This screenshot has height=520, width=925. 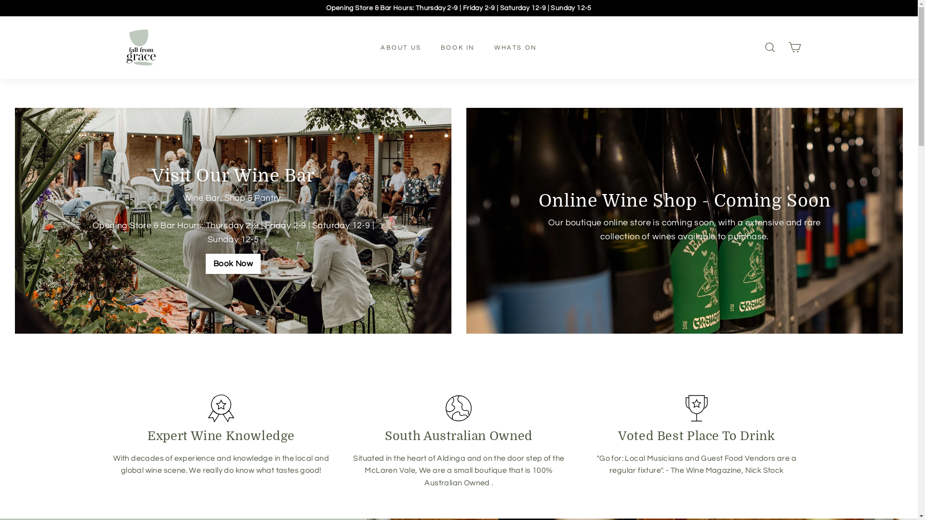 What do you see at coordinates (401, 48) in the screenshot?
I see `ABOUT US` at bounding box center [401, 48].